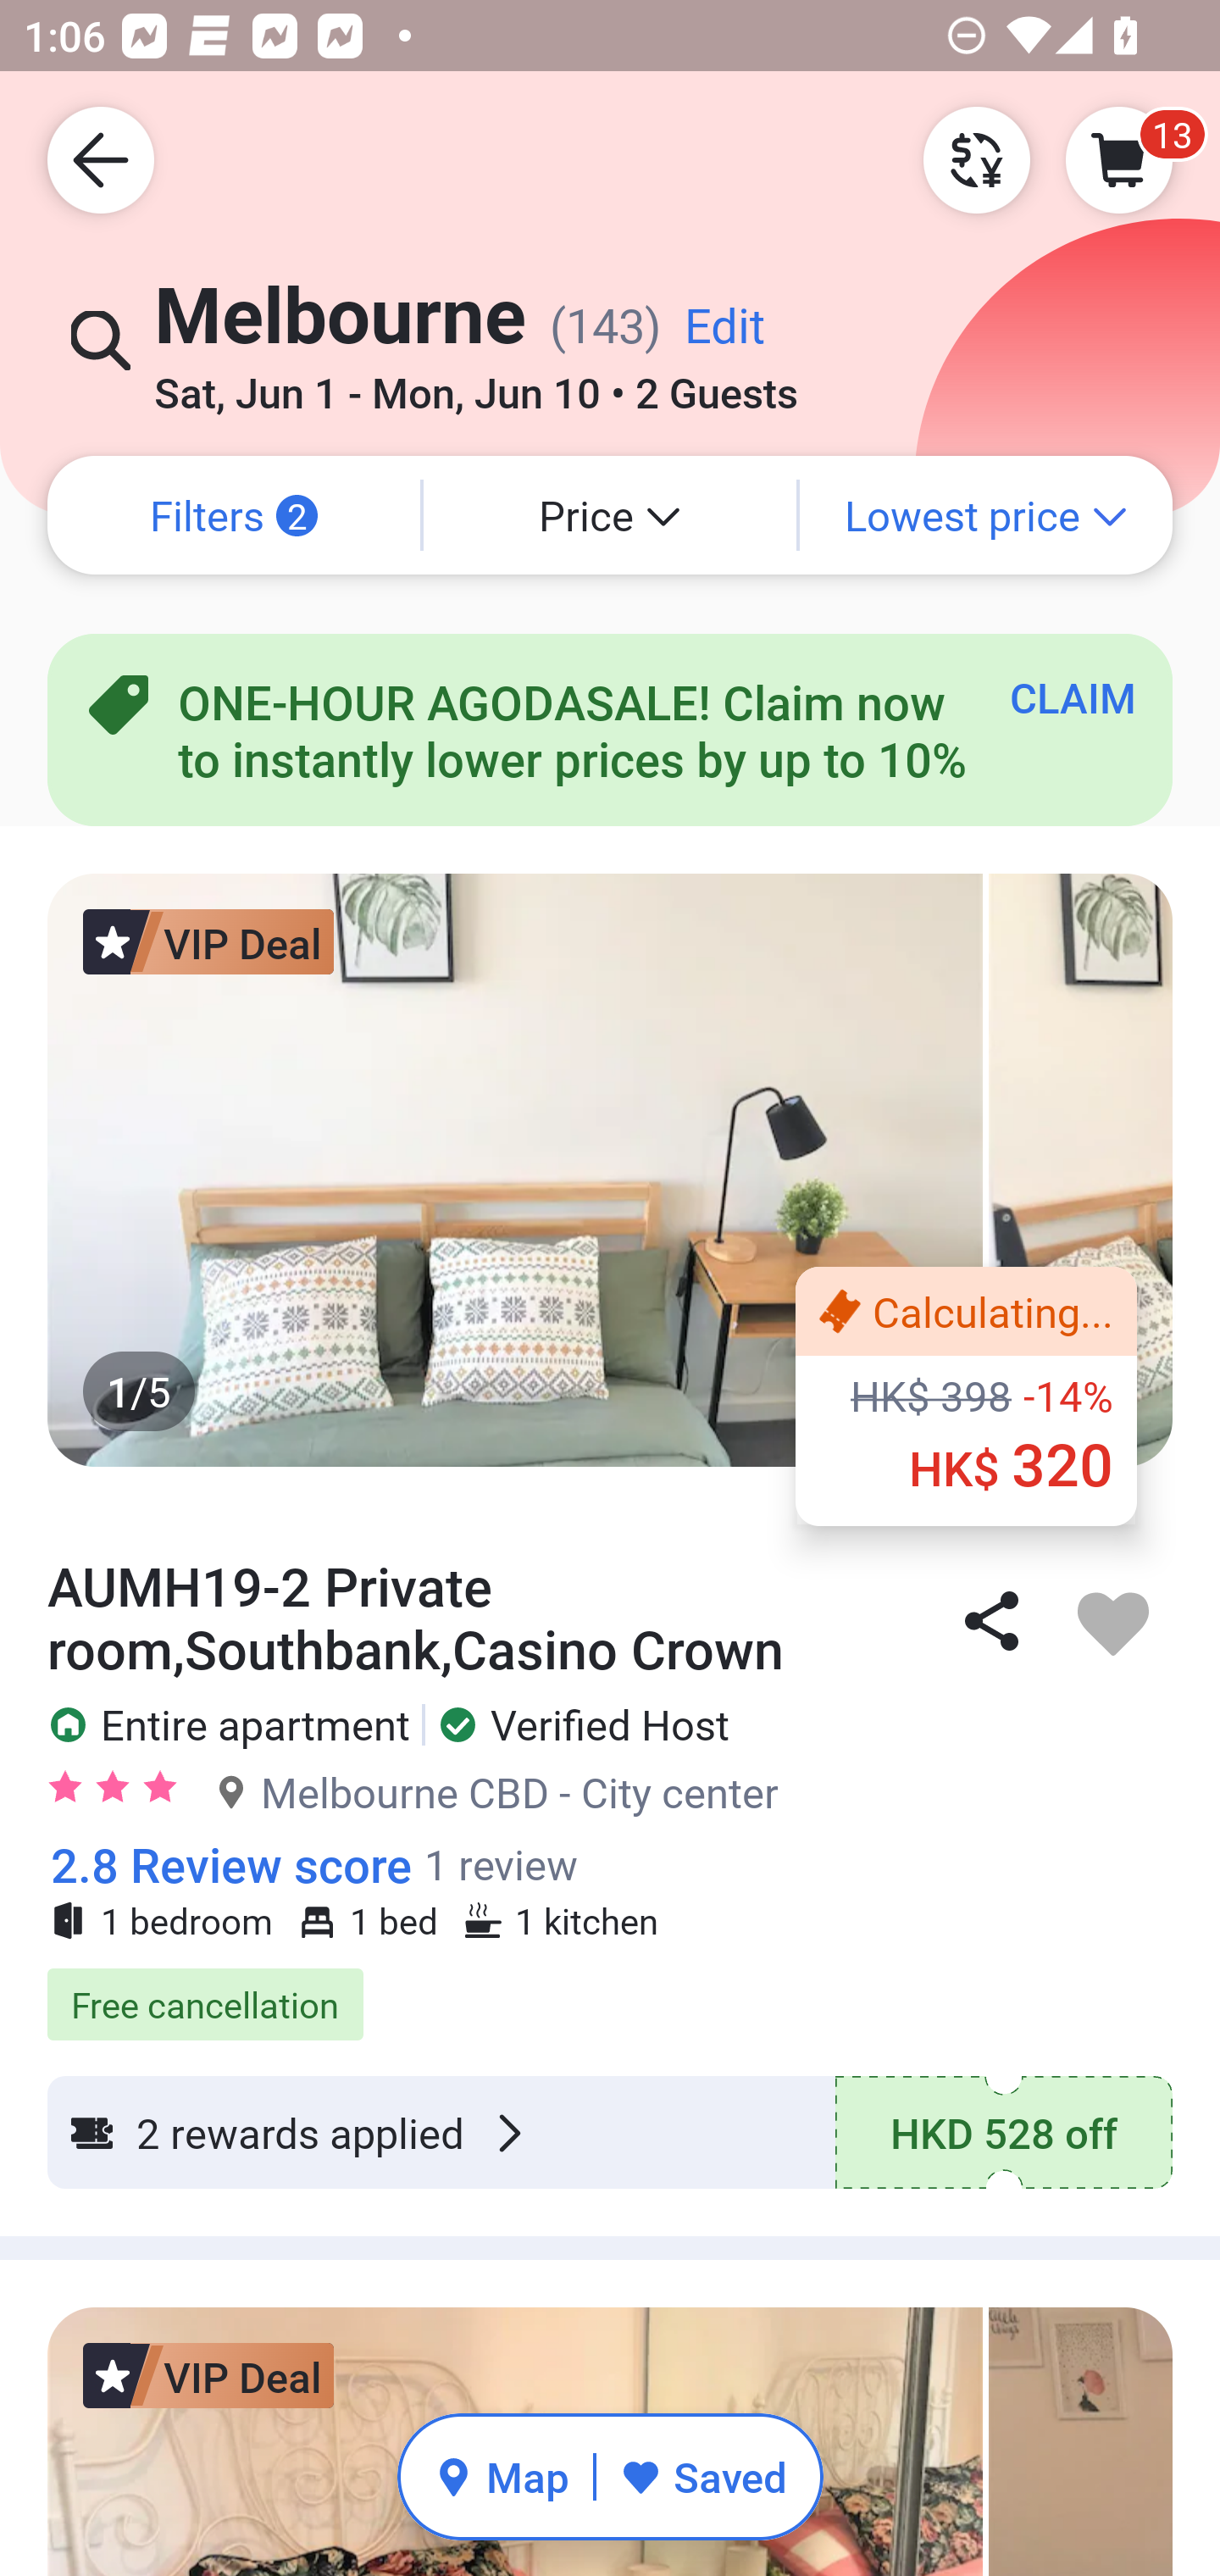  I want to click on Map, so click(502, 2476).